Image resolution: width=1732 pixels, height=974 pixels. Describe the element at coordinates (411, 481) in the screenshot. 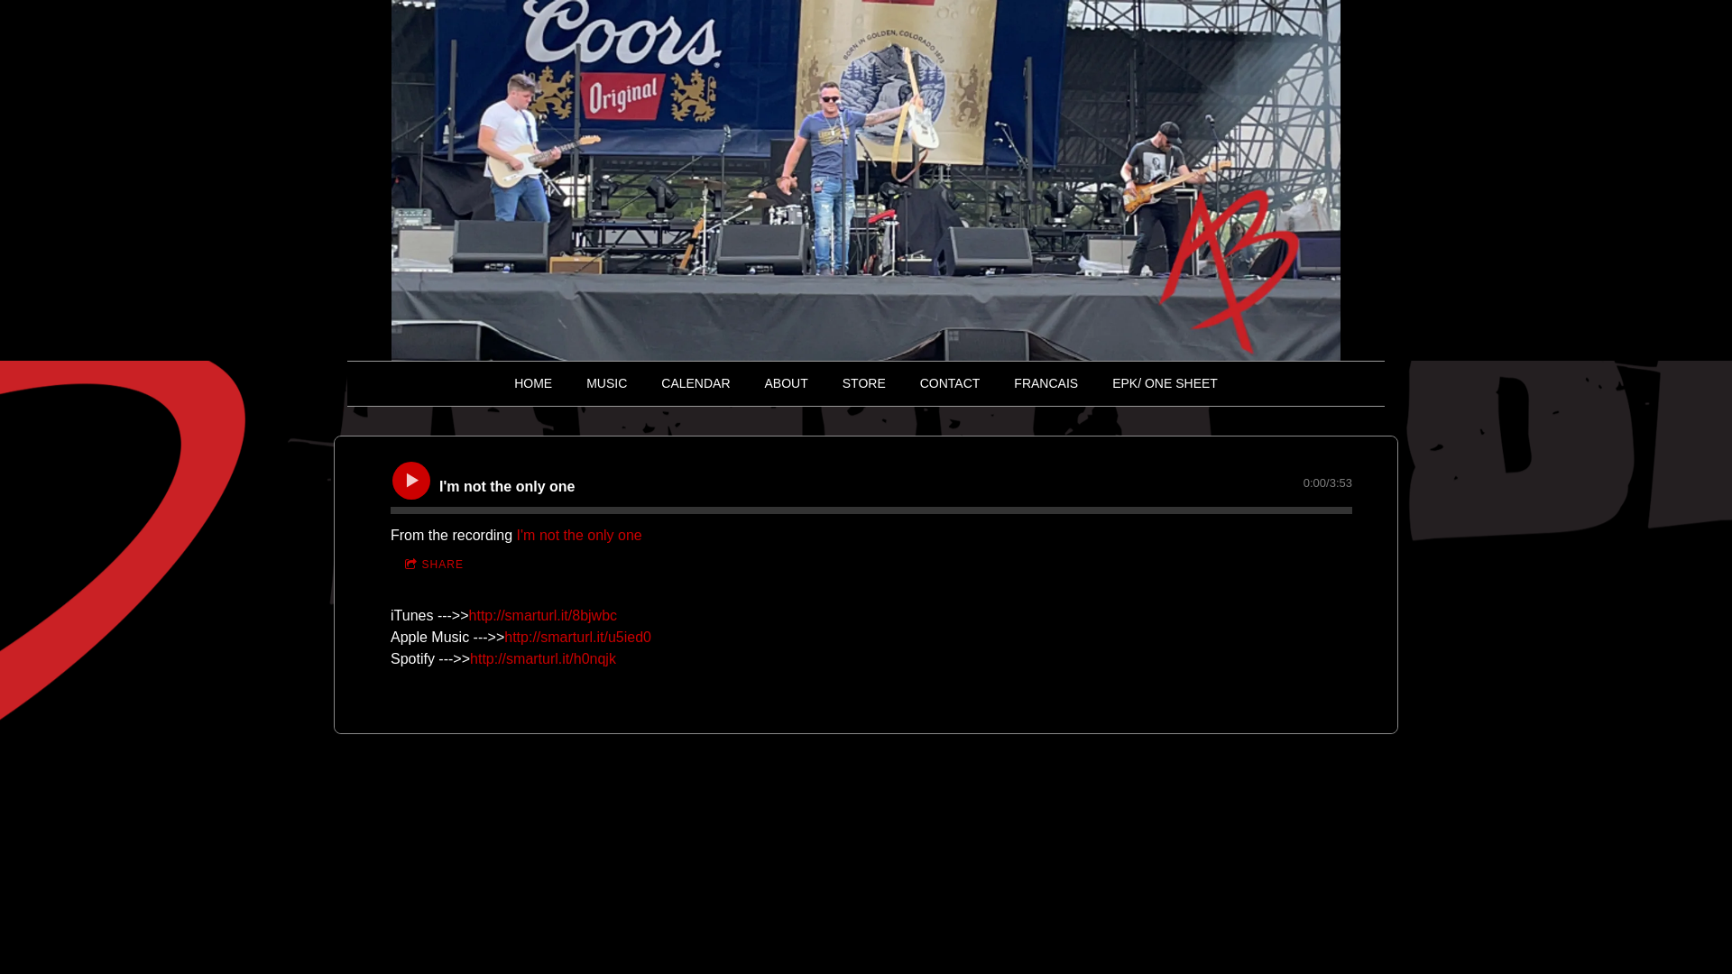

I see `Play` at that location.